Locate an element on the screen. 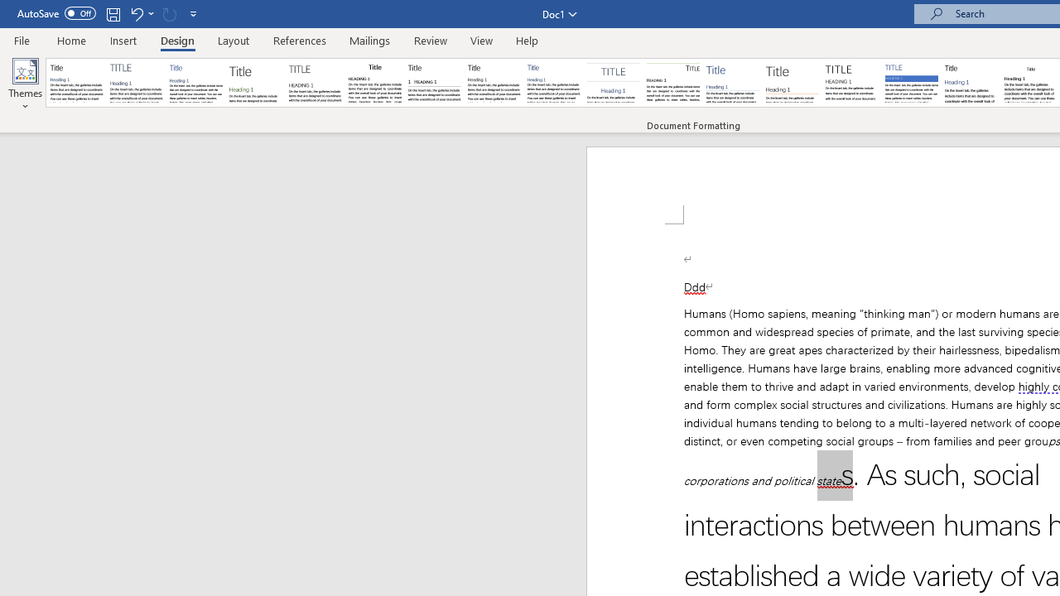  Black & White (Word 2013) is located at coordinates (494, 83).